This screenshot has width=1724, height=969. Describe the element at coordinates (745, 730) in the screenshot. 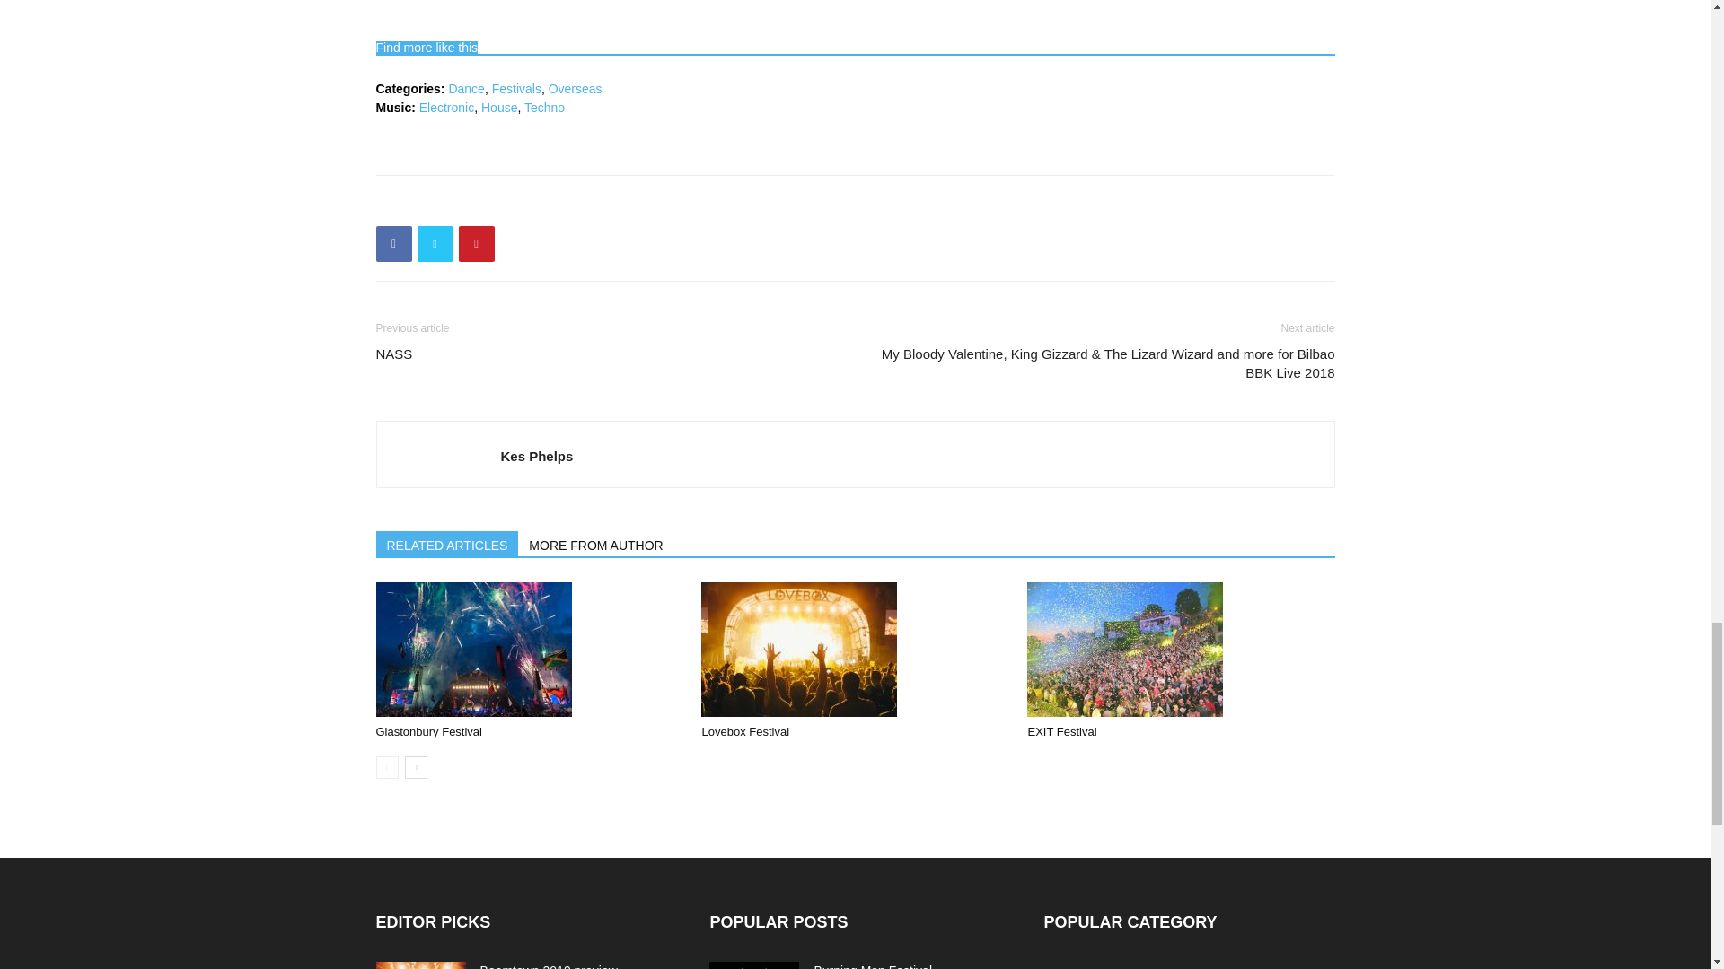

I see `Lovebox Festival` at that location.